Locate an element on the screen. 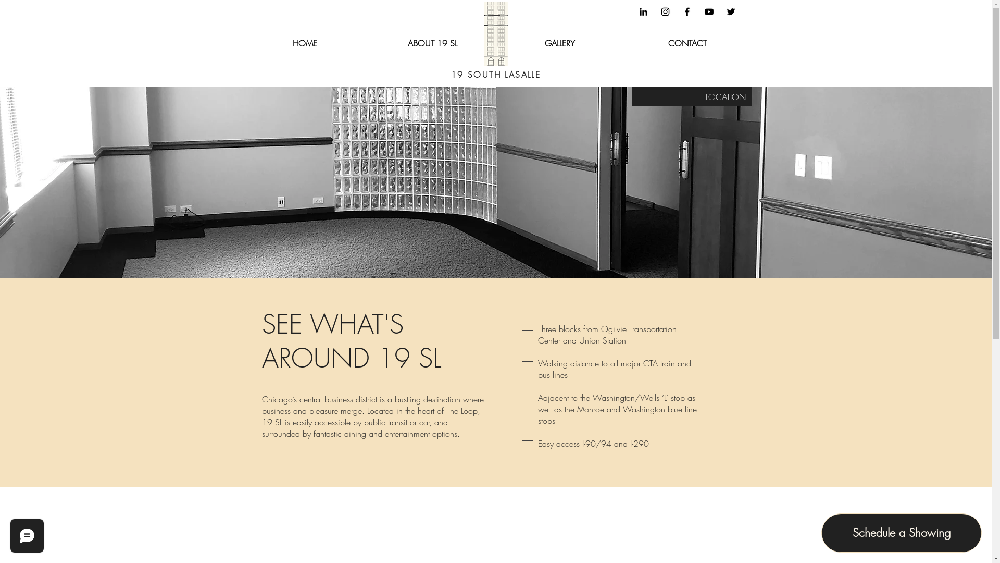 Image resolution: width=1000 pixels, height=563 pixels. GALLERY is located at coordinates (559, 43).